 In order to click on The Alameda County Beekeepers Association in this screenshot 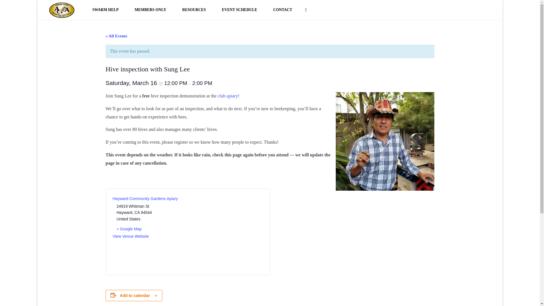, I will do `click(62, 10)`.